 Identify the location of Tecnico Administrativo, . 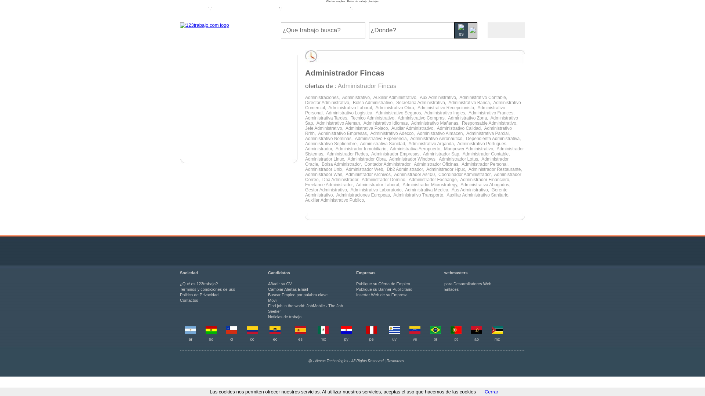
(374, 118).